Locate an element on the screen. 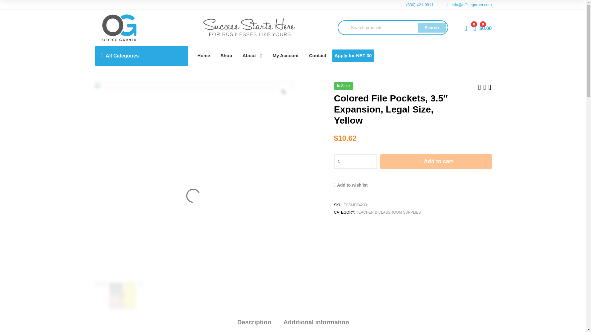 The width and height of the screenshot is (591, 332). Contact is located at coordinates (318, 56).